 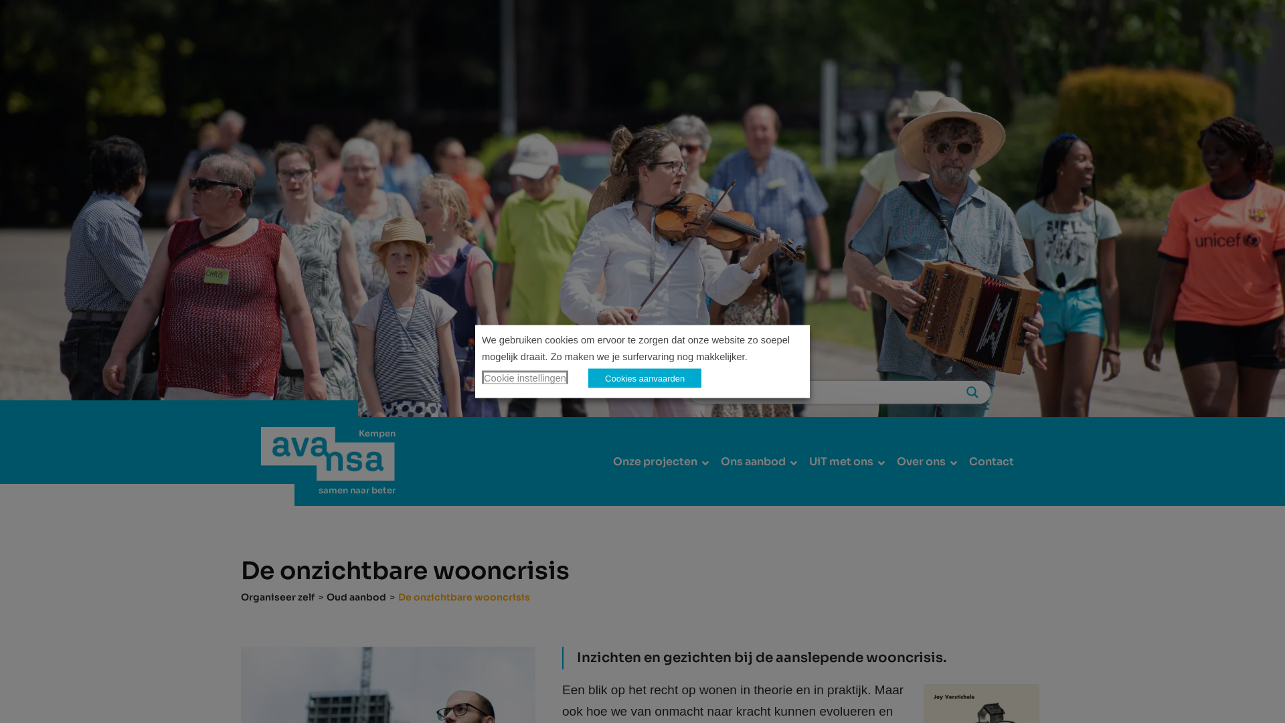 What do you see at coordinates (525, 377) in the screenshot?
I see `Cookie instellingen` at bounding box center [525, 377].